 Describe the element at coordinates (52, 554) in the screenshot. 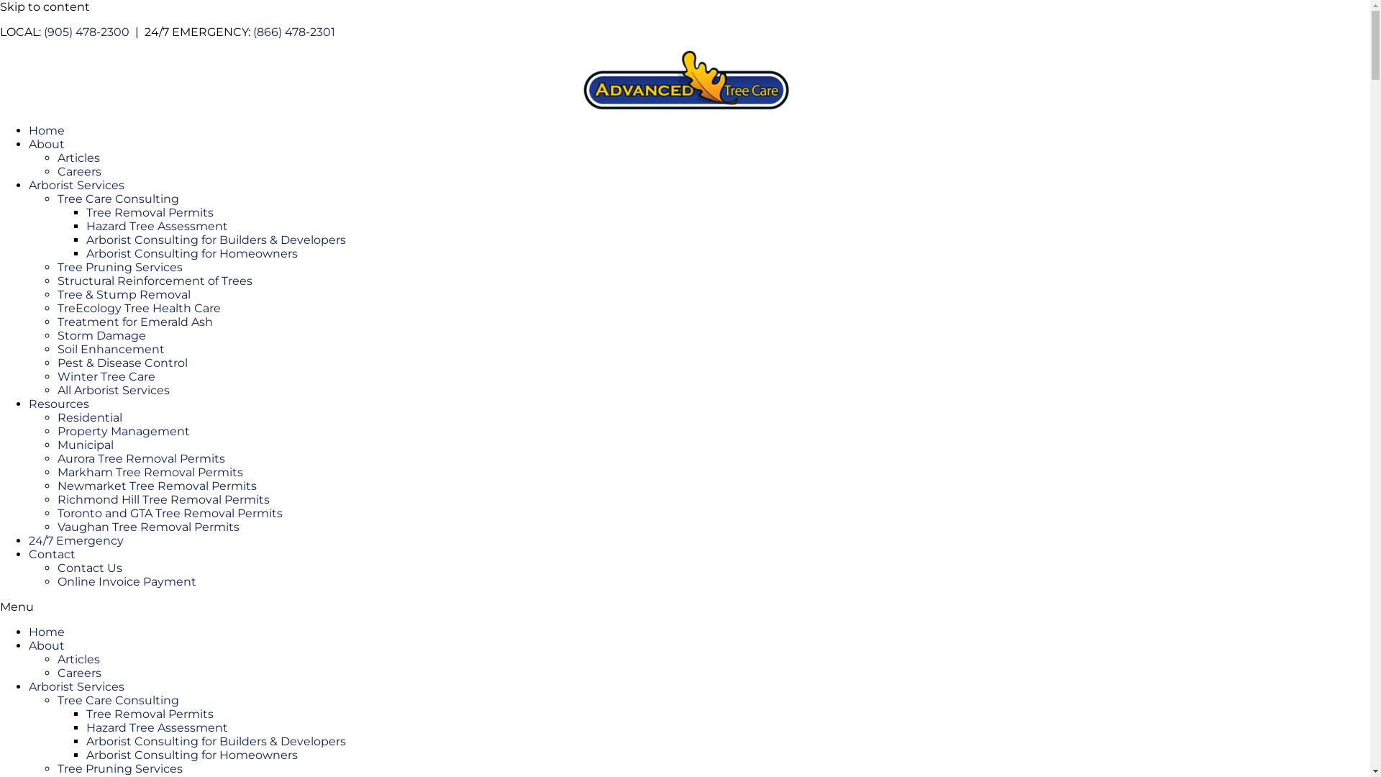

I see `Contact` at that location.